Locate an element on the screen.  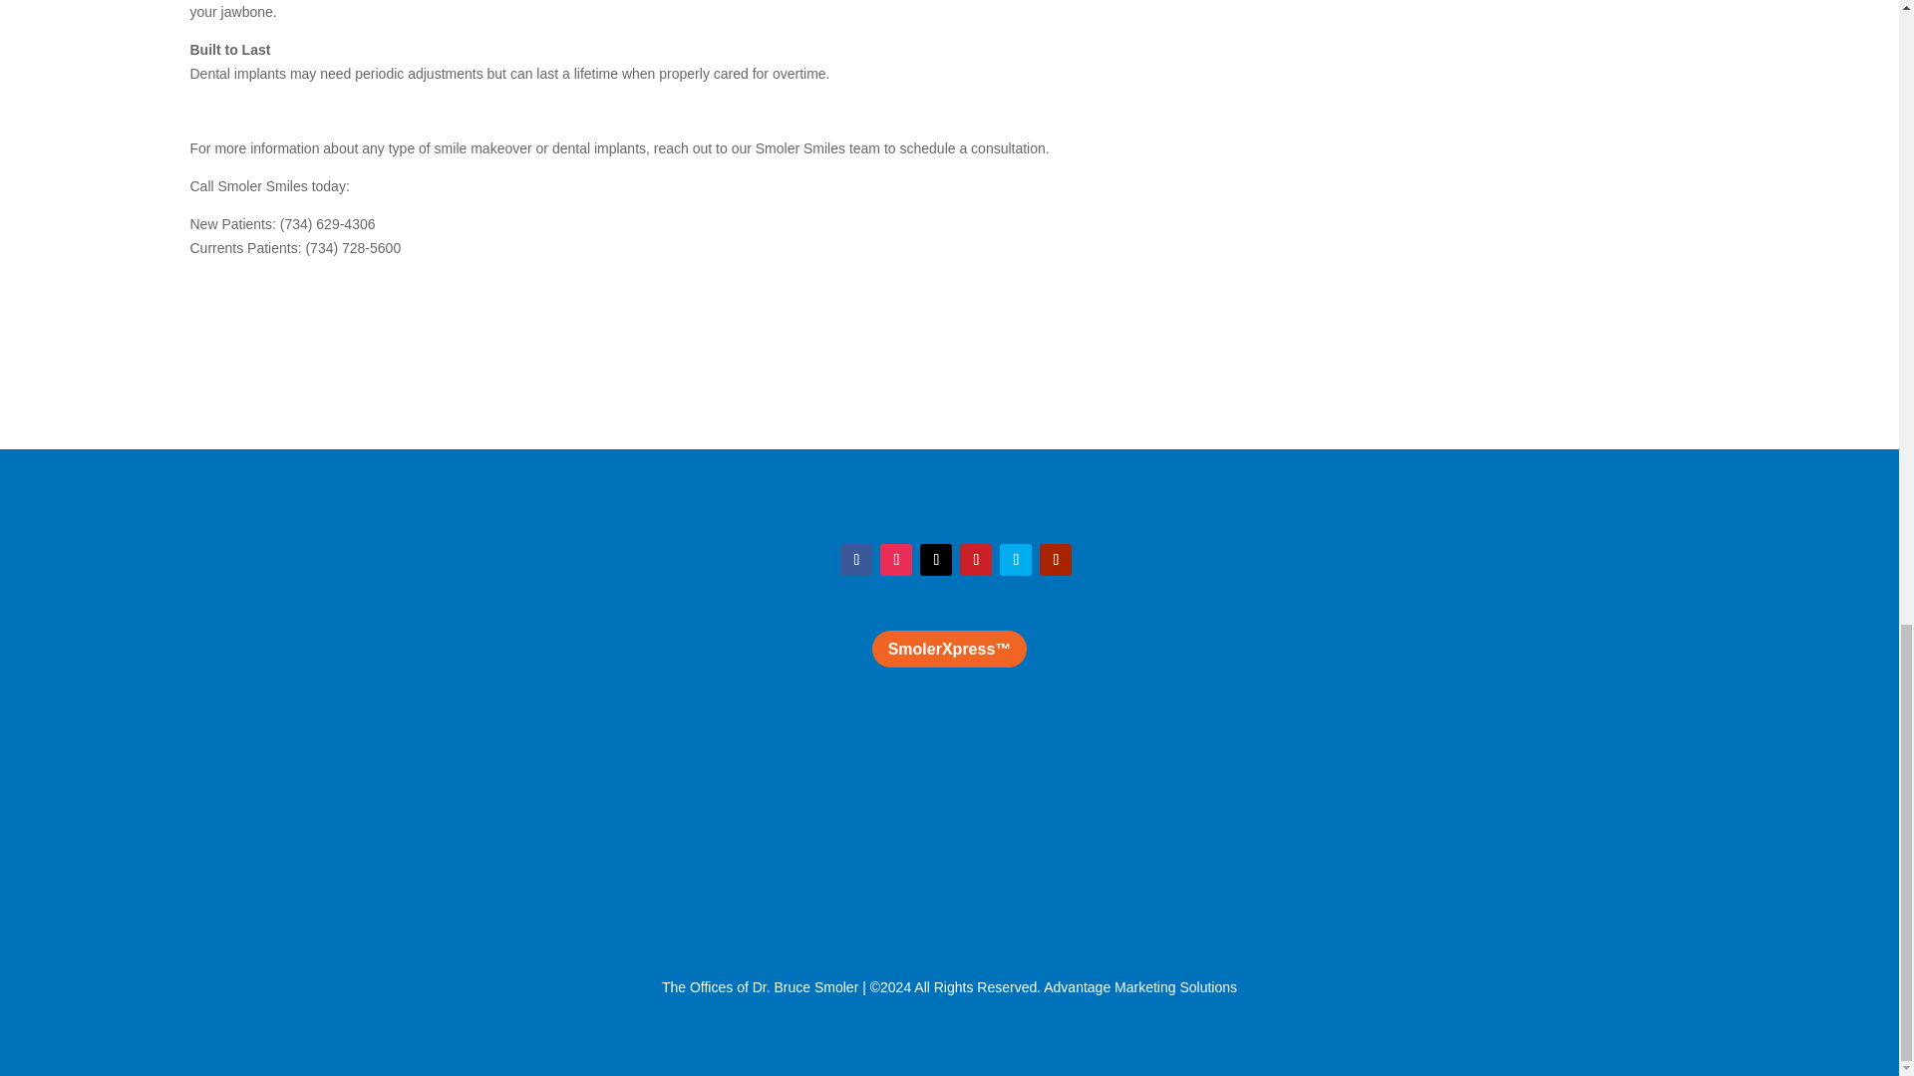
Follow on Instagram is located at coordinates (896, 560).